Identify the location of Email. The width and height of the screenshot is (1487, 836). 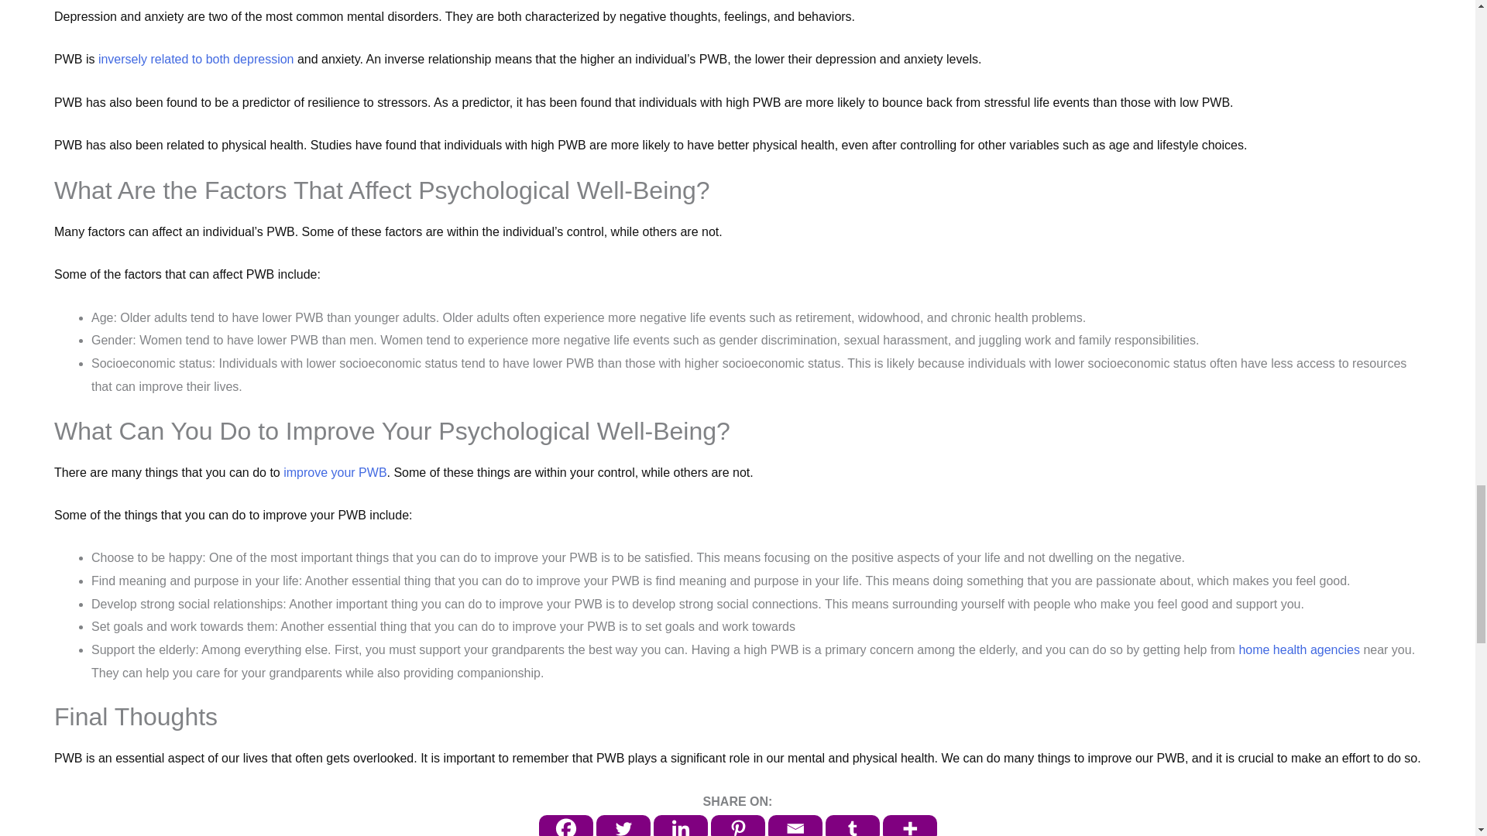
(795, 825).